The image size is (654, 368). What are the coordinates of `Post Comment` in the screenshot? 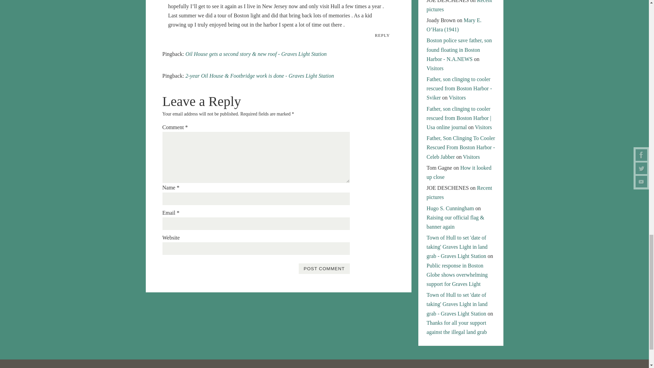 It's located at (324, 269).